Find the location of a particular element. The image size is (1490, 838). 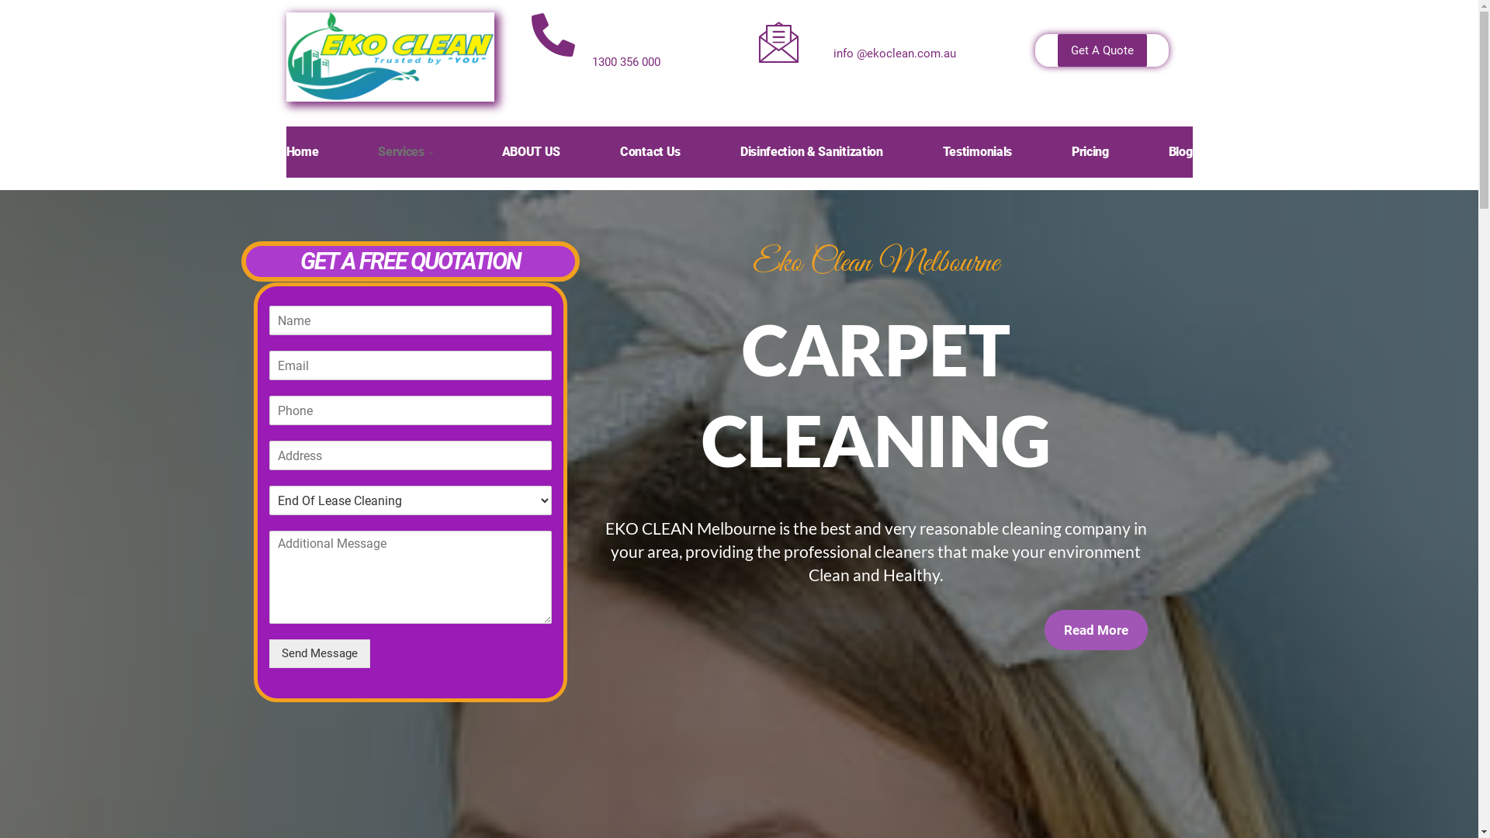

ABOUT US is located at coordinates (532, 152).